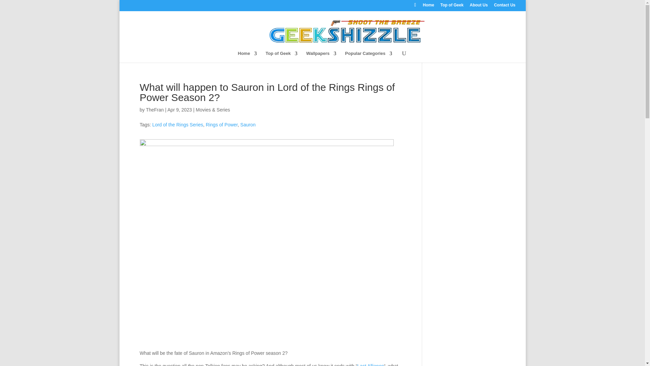 The image size is (650, 366). What do you see at coordinates (222, 124) in the screenshot?
I see `Rings of Power` at bounding box center [222, 124].